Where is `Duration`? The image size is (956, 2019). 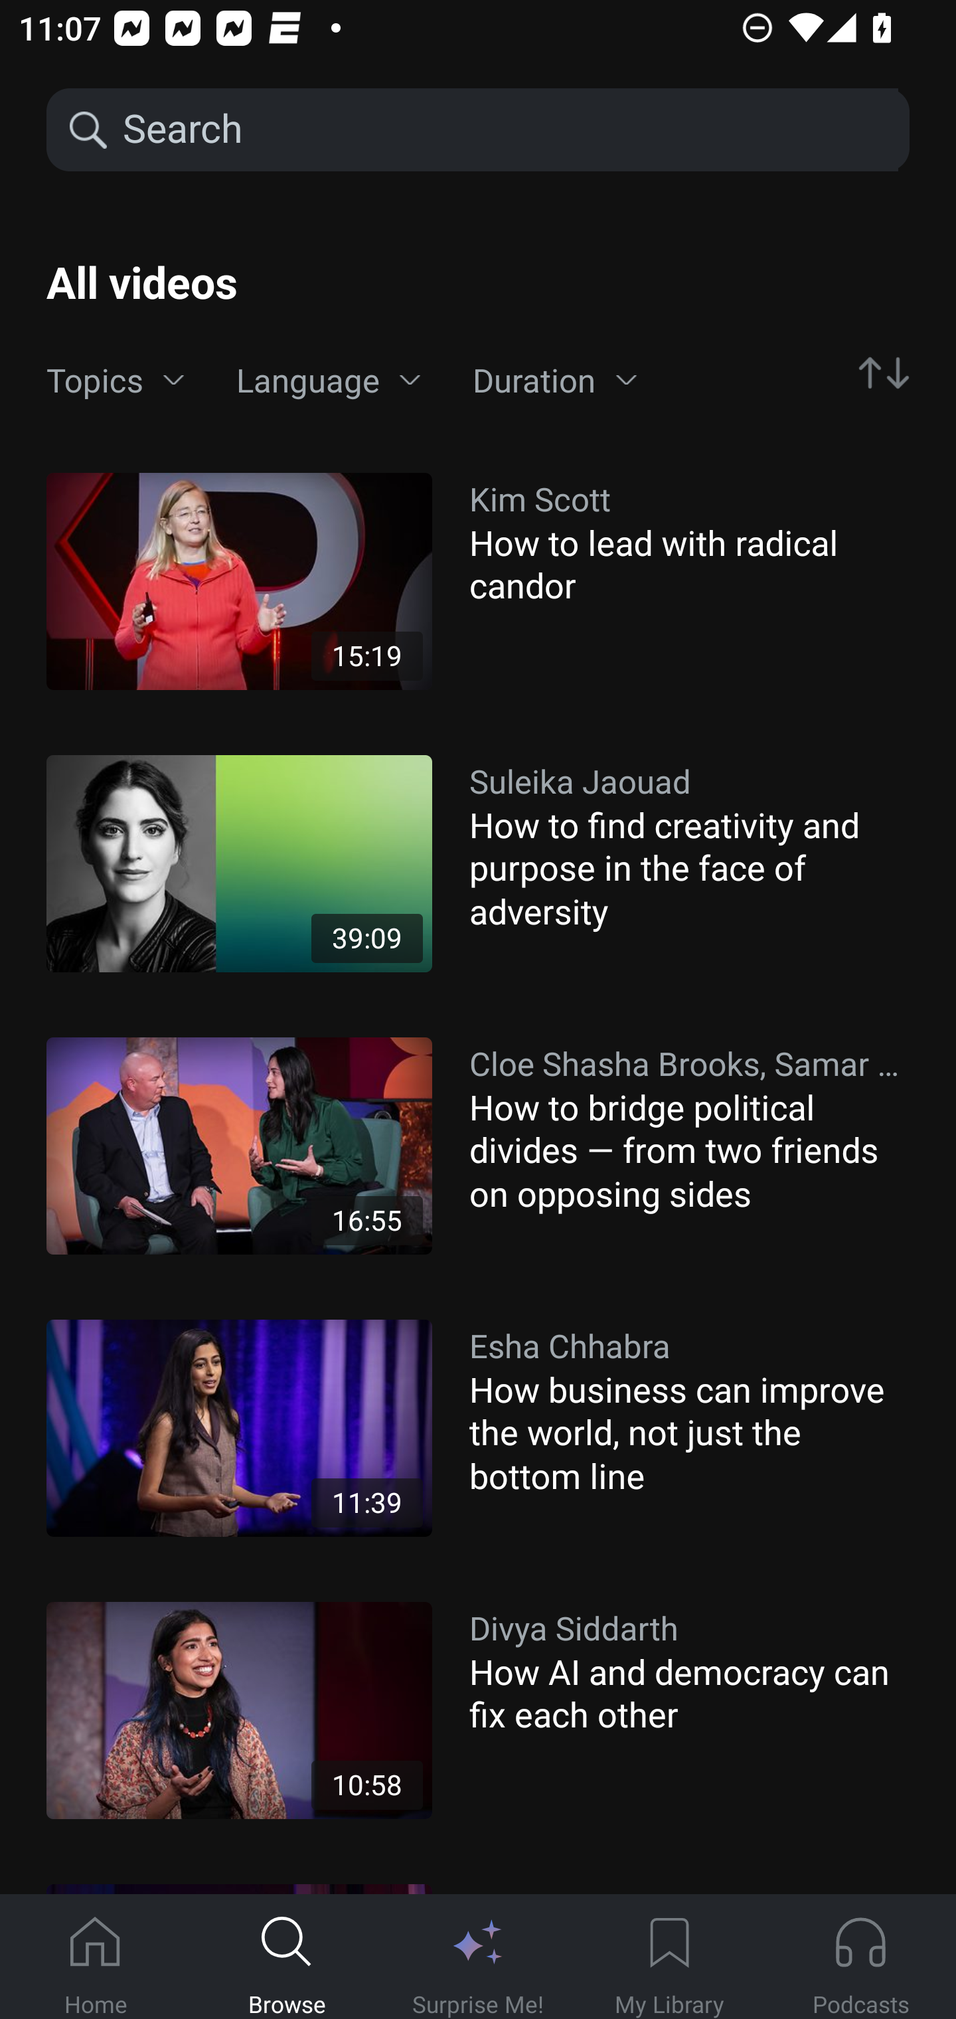
Duration is located at coordinates (555, 381).